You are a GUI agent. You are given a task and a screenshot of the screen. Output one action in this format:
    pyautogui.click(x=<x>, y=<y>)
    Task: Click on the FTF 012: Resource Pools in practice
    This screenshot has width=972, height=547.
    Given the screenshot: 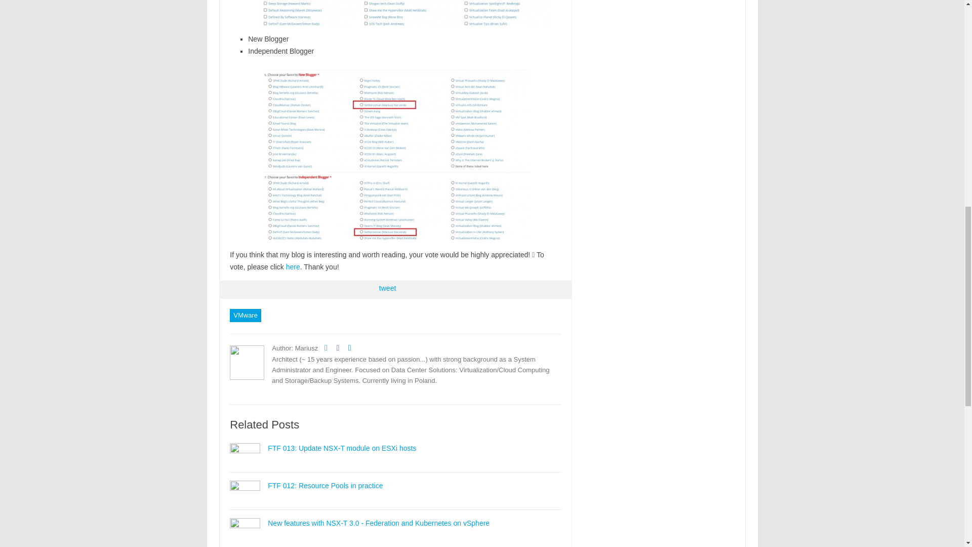 What is the action you would take?
    pyautogui.click(x=325, y=485)
    